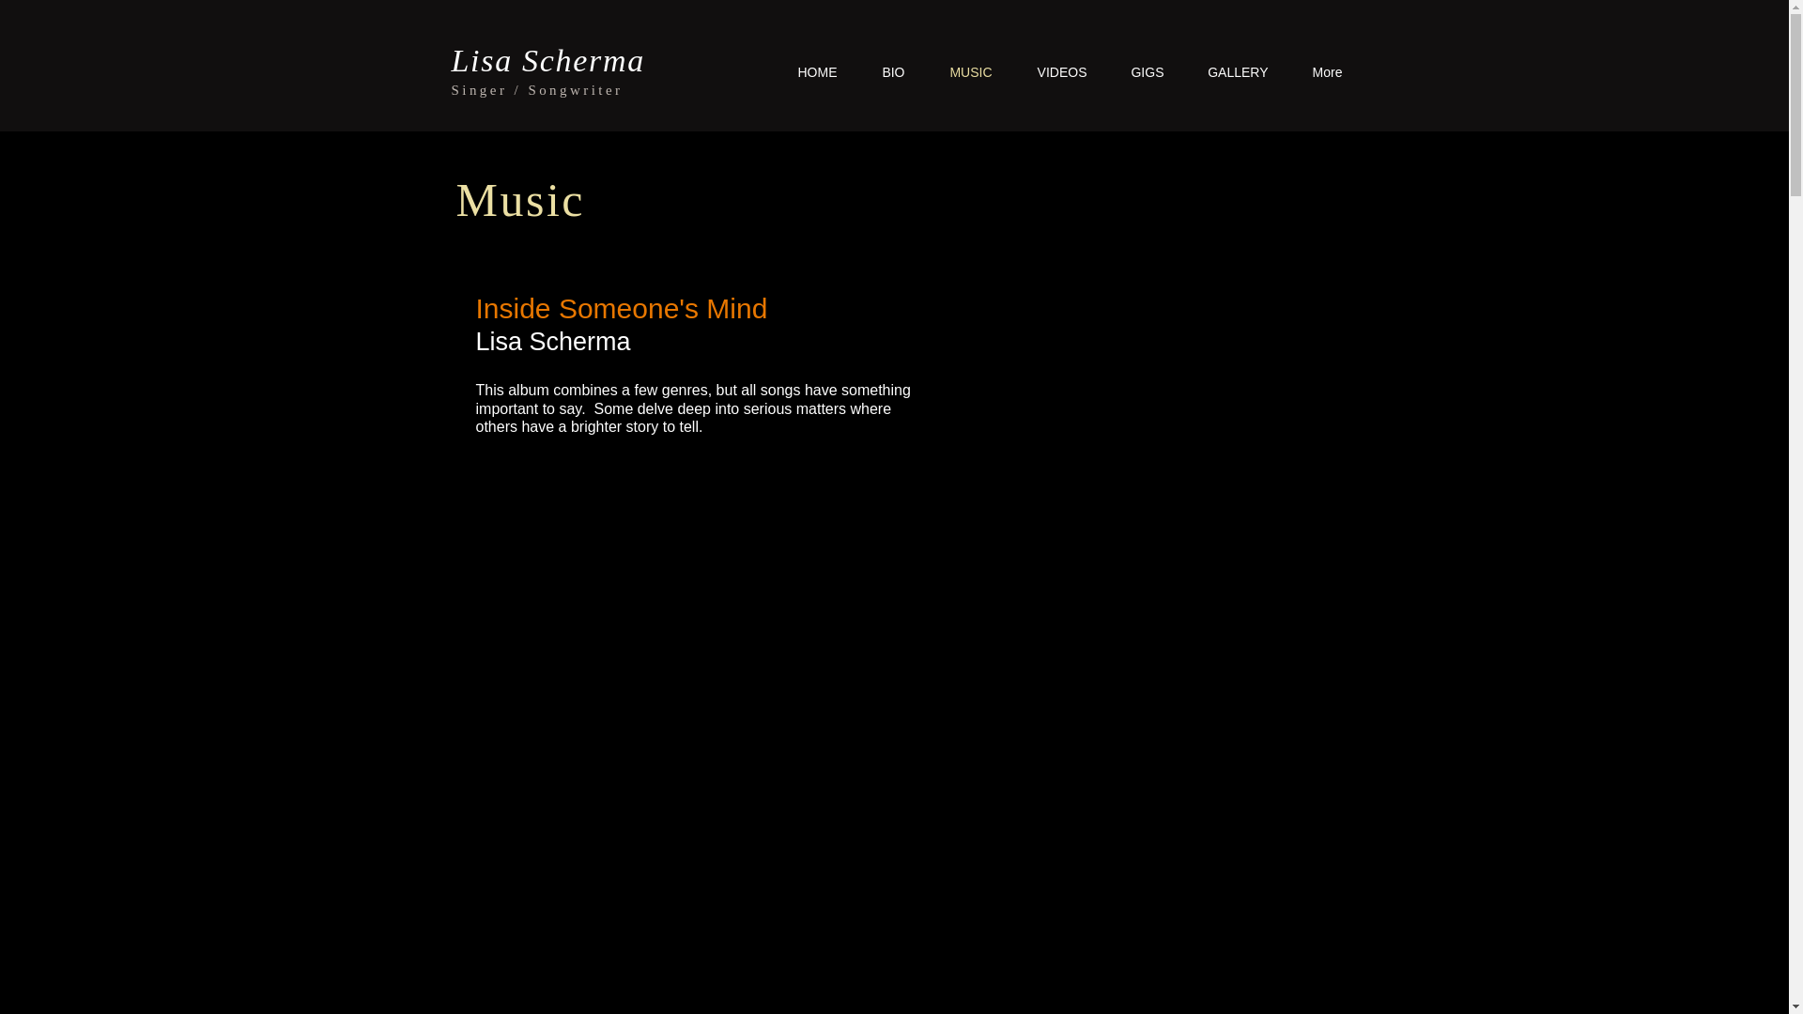  What do you see at coordinates (1052, 71) in the screenshot?
I see `VIDEOS` at bounding box center [1052, 71].